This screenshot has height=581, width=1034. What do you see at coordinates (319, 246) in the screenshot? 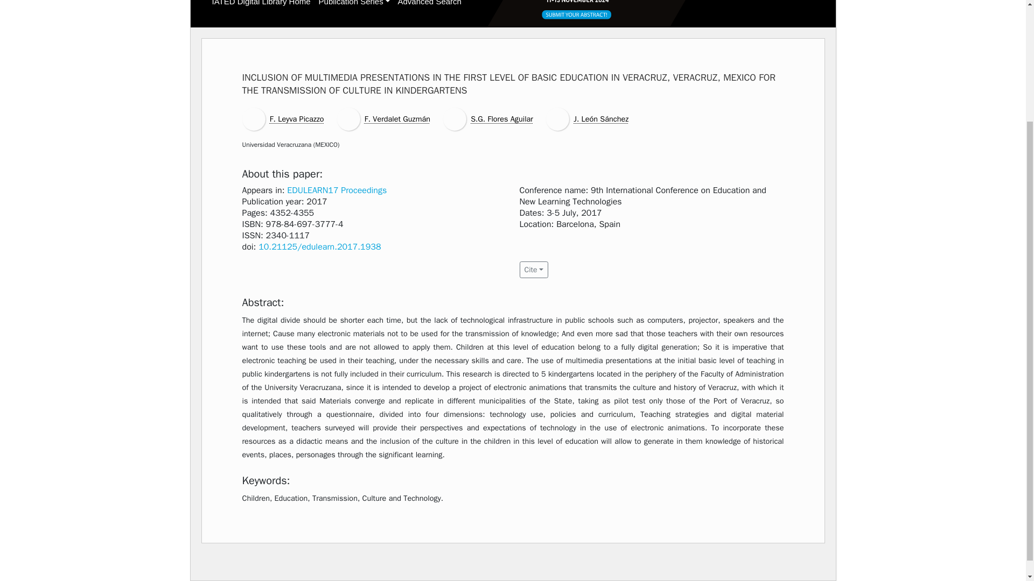
I see `doi` at bounding box center [319, 246].